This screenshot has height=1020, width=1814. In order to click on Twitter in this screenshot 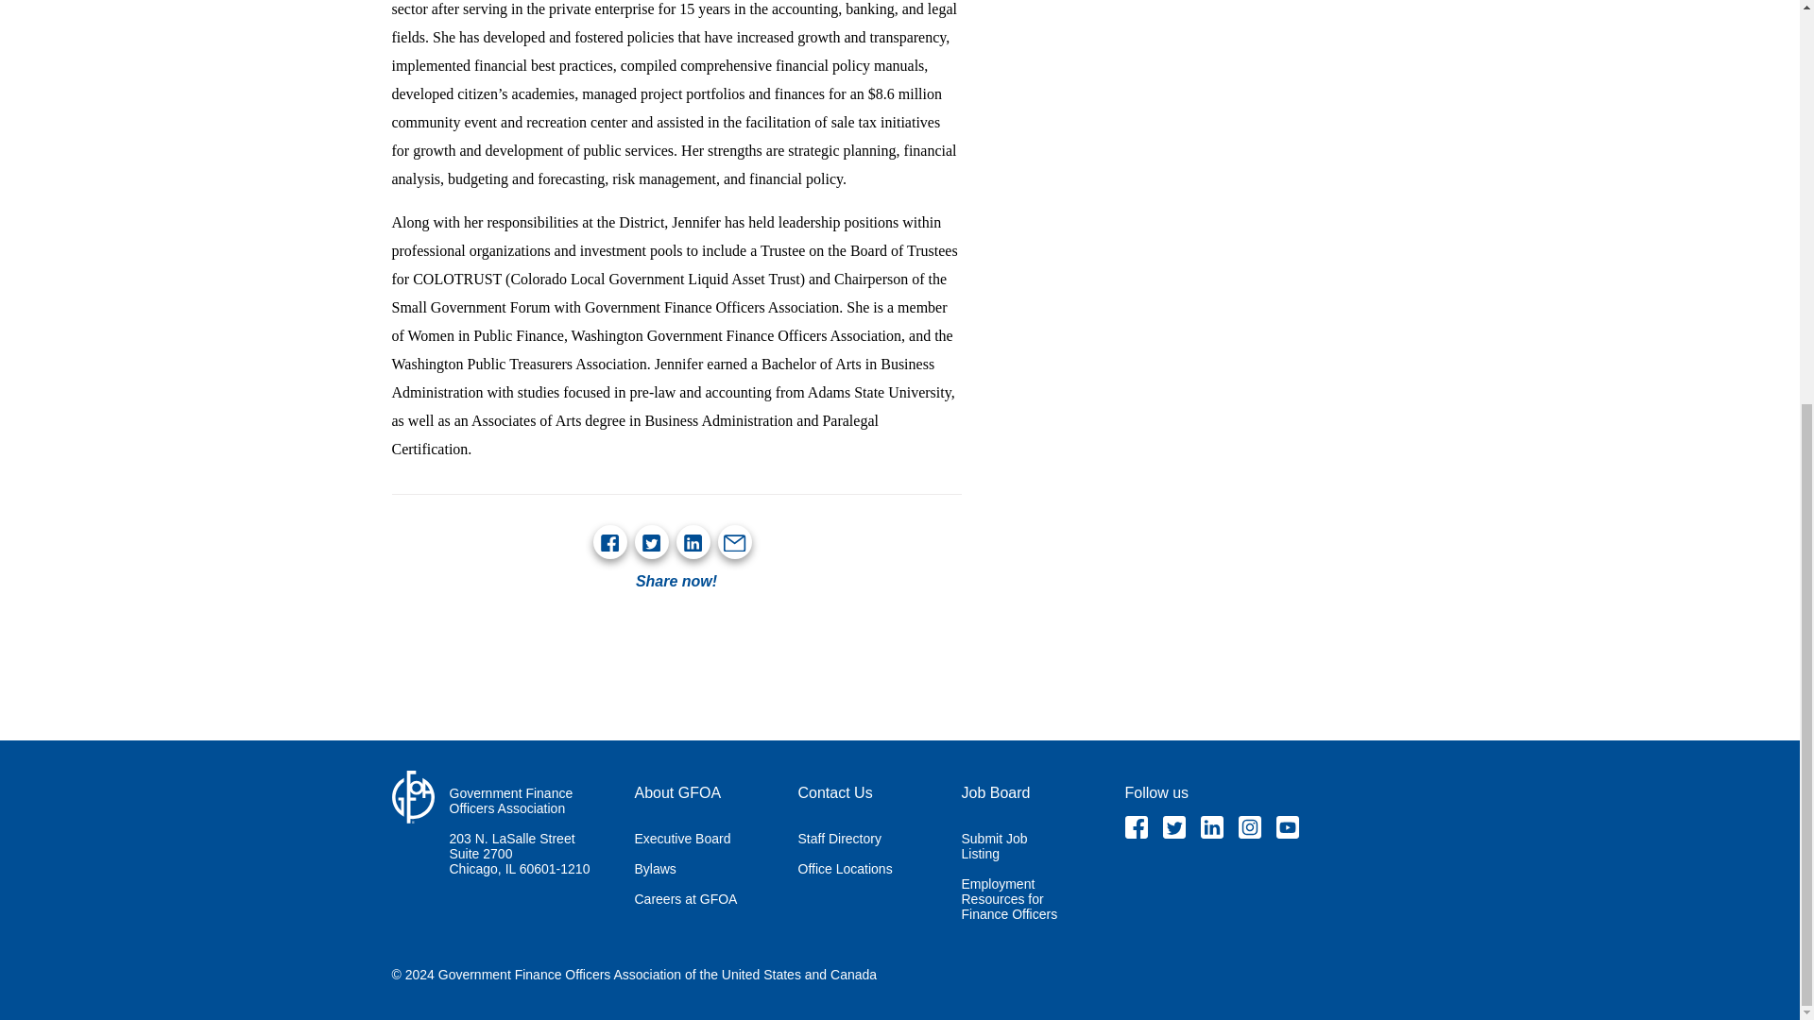, I will do `click(1173, 827)`.